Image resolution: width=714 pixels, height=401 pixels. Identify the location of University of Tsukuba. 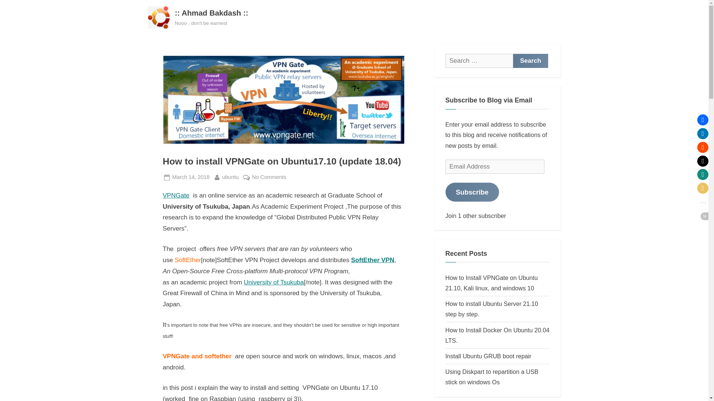
(274, 282).